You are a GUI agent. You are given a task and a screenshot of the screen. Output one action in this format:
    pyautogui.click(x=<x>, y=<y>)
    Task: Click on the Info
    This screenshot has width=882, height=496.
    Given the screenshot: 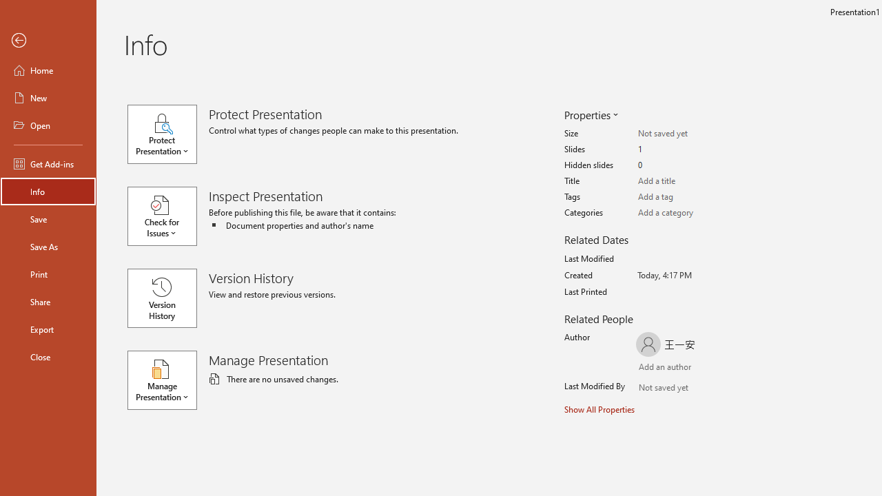 What is the action you would take?
    pyautogui.click(x=48, y=192)
    